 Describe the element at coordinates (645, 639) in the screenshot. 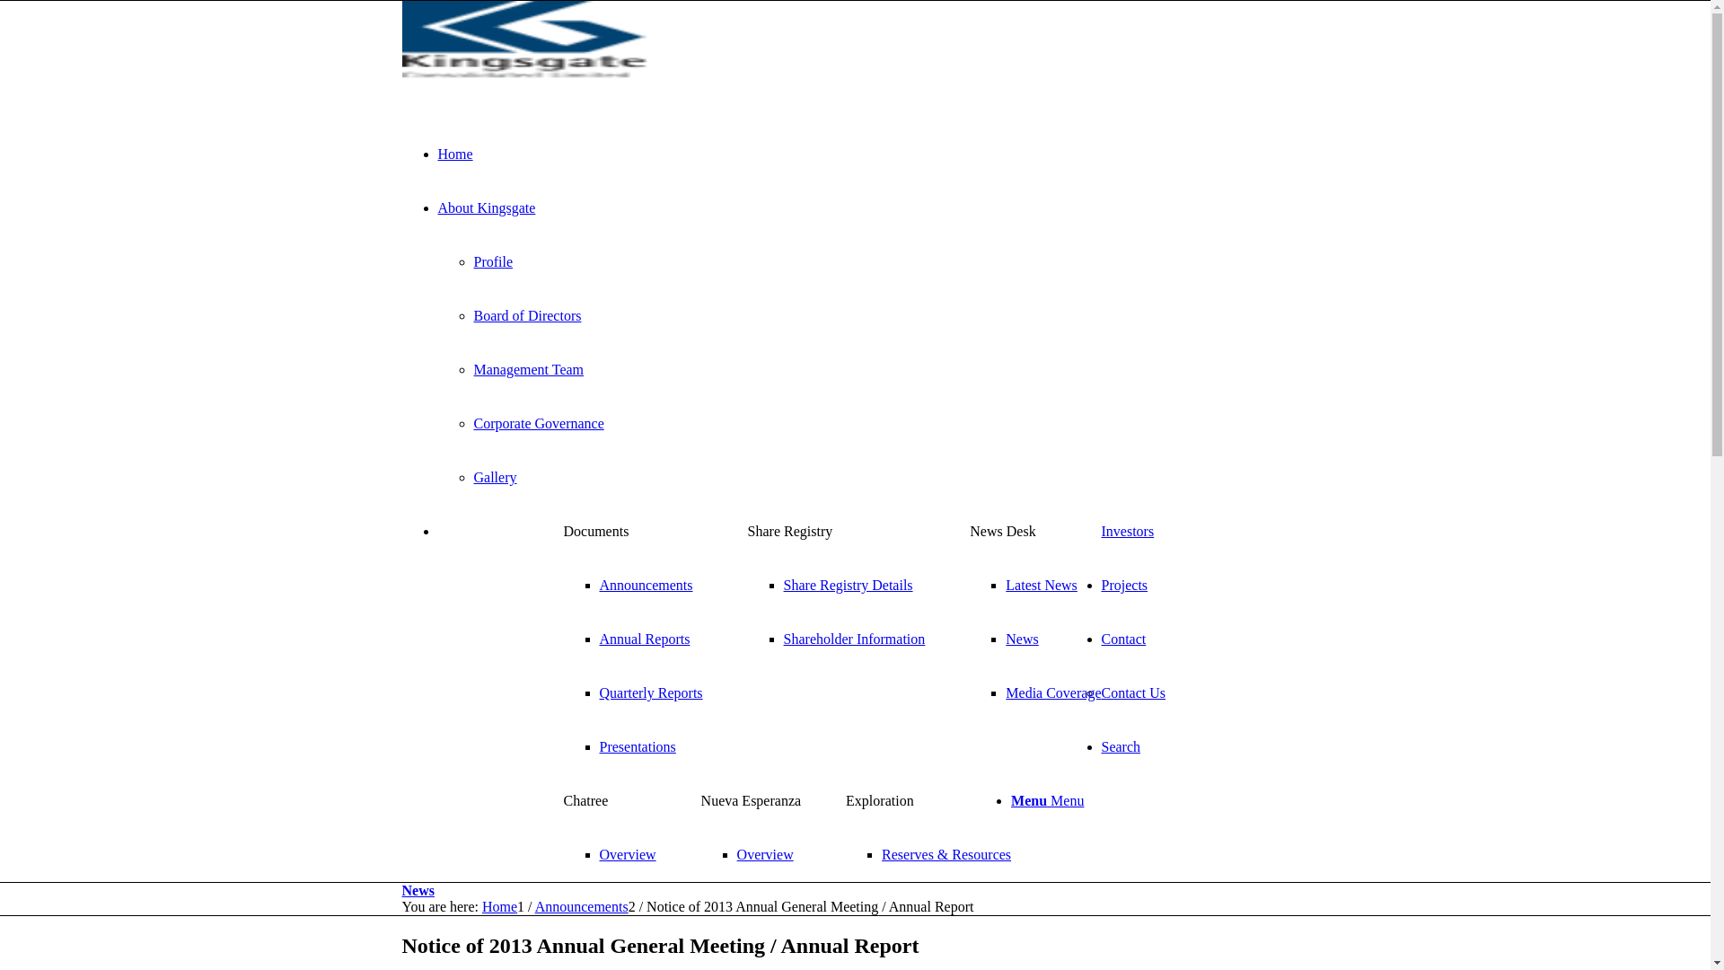

I see `Annual Reports` at that location.